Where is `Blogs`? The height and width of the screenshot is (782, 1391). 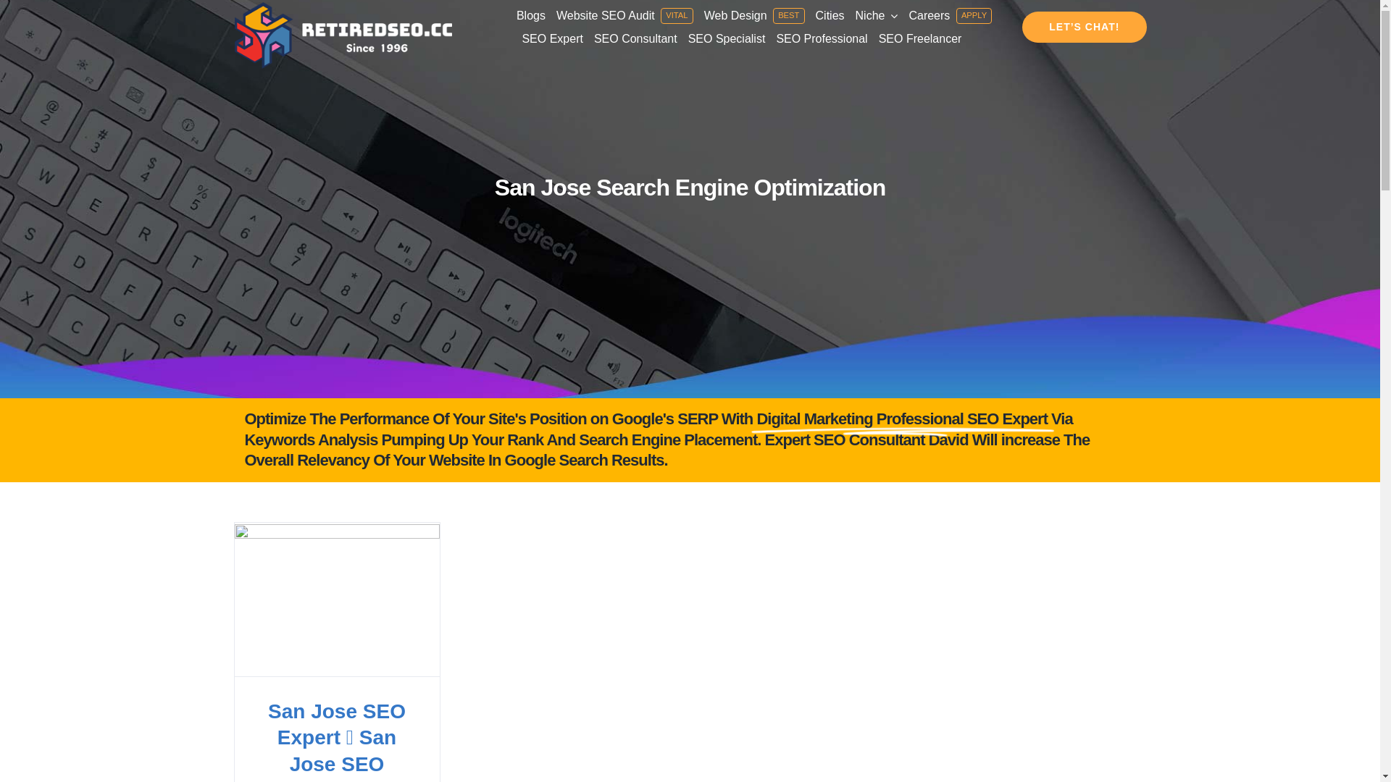
Blogs is located at coordinates (531, 16).